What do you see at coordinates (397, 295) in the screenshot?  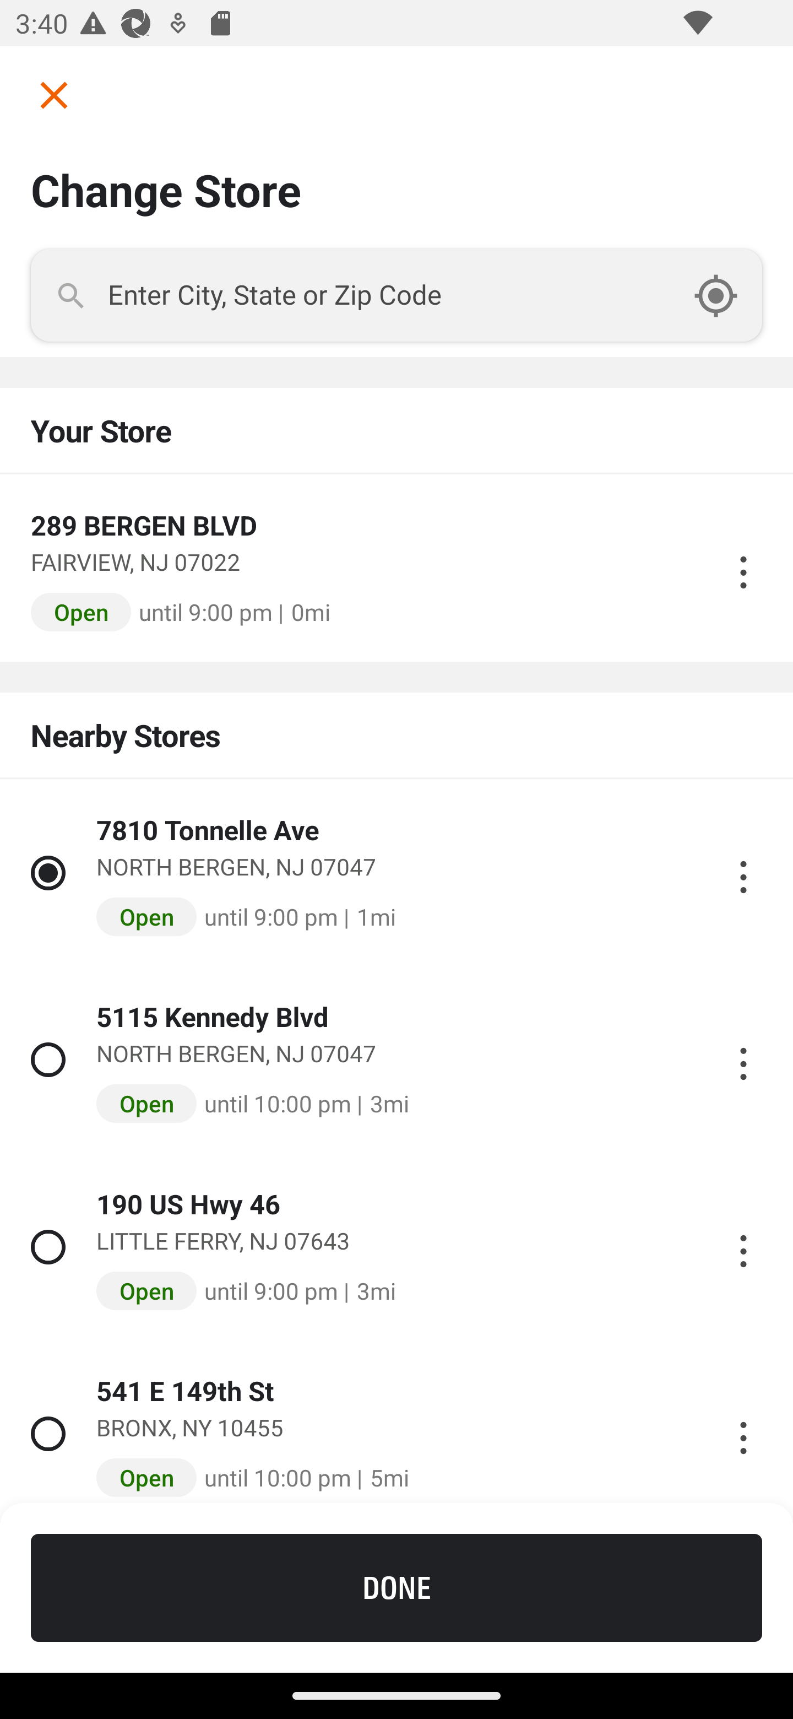 I see `Enter City, State or Zip Code search-bar-input` at bounding box center [397, 295].